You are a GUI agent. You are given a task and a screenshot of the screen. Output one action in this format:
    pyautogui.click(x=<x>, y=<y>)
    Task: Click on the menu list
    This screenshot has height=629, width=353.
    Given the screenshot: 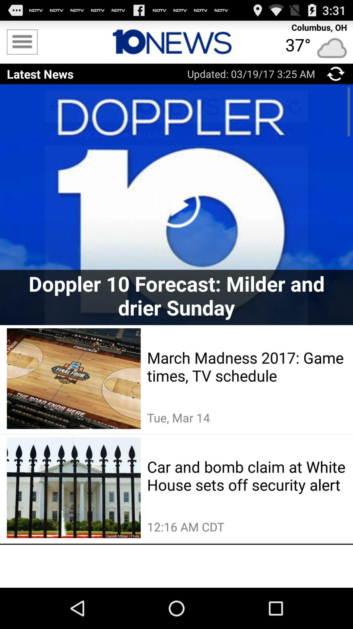 What is the action you would take?
    pyautogui.click(x=22, y=42)
    